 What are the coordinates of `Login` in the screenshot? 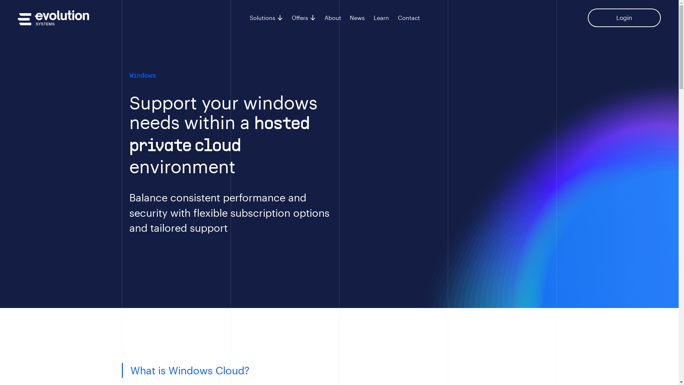 It's located at (624, 18).